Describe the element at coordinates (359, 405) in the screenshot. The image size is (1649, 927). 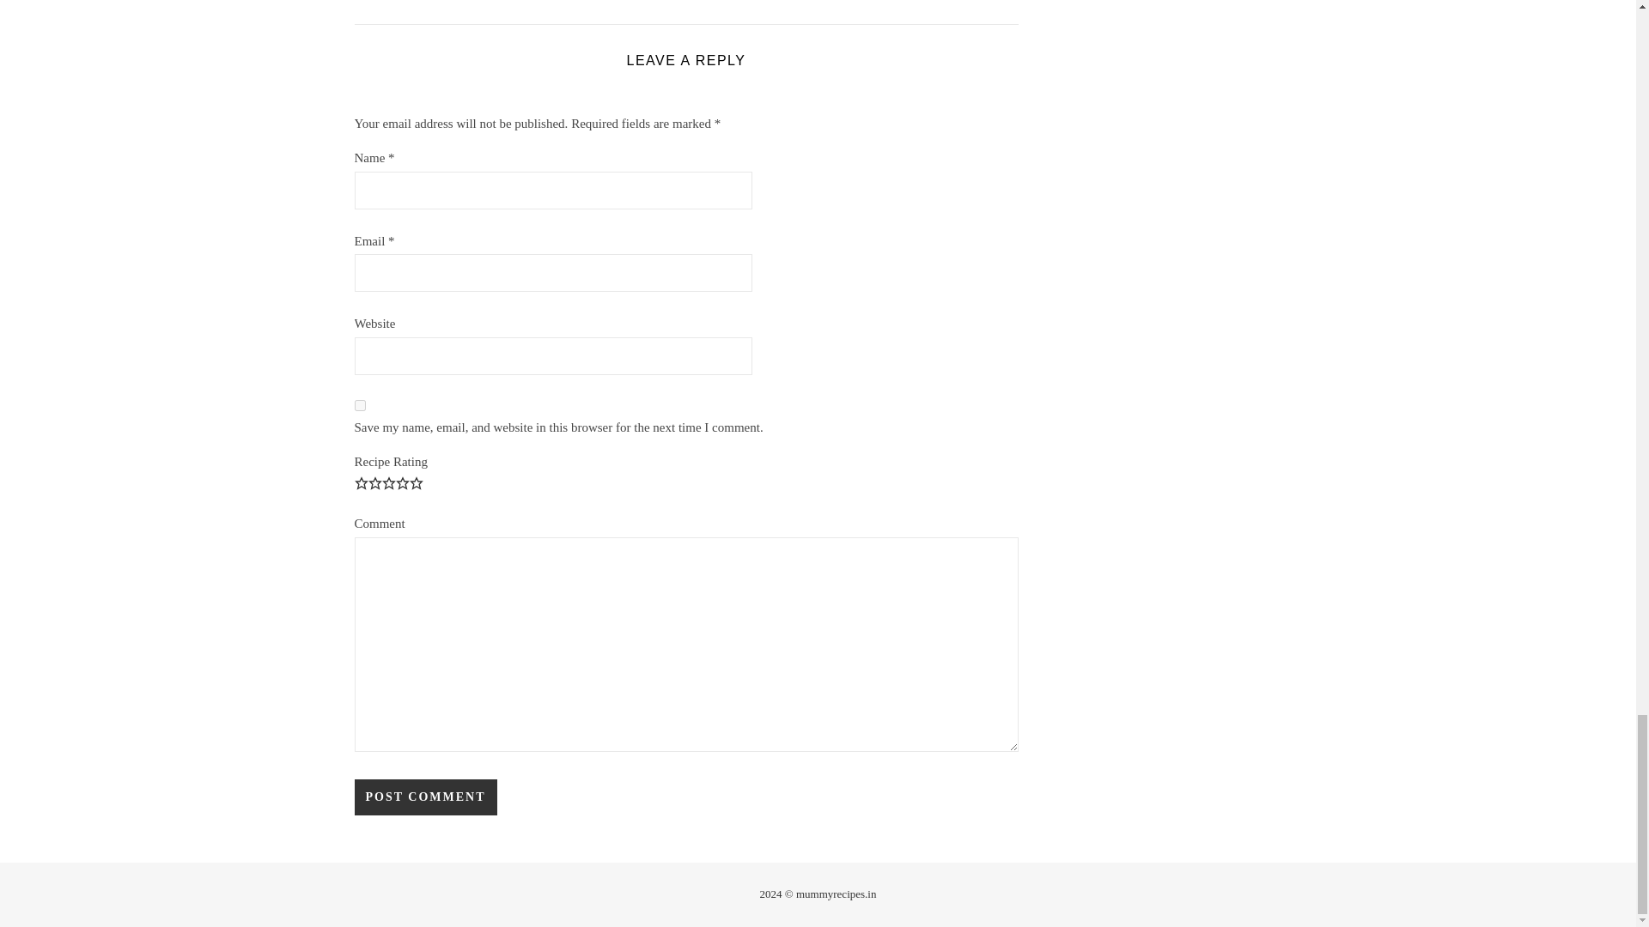
I see `yes` at that location.